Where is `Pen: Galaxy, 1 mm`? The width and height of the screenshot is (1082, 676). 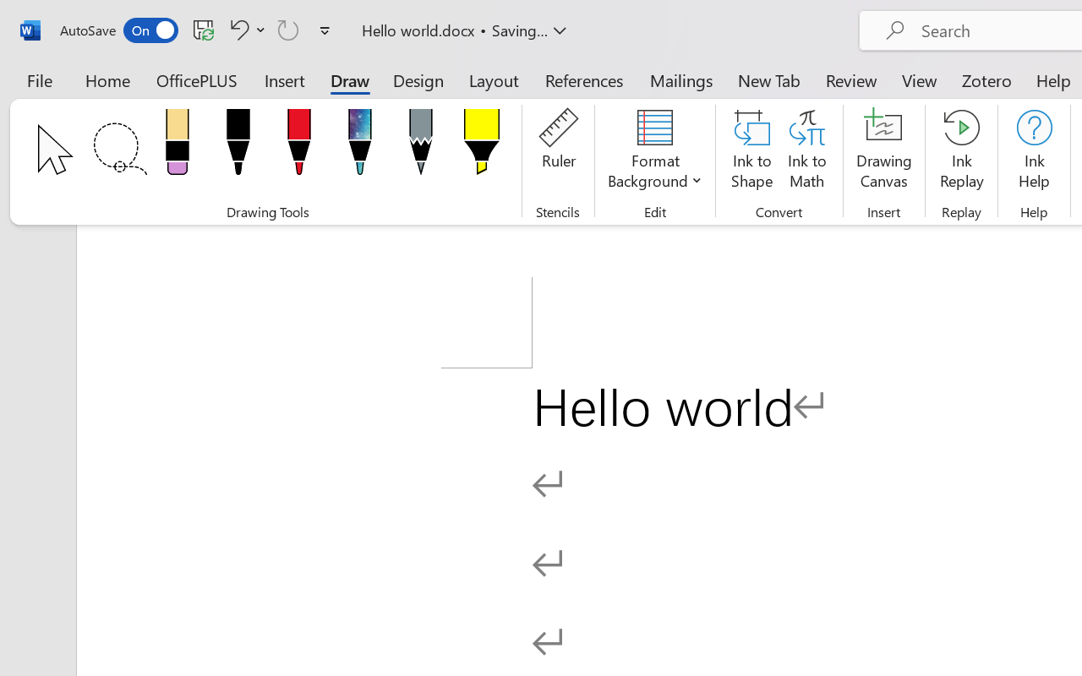 Pen: Galaxy, 1 mm is located at coordinates (360, 147).